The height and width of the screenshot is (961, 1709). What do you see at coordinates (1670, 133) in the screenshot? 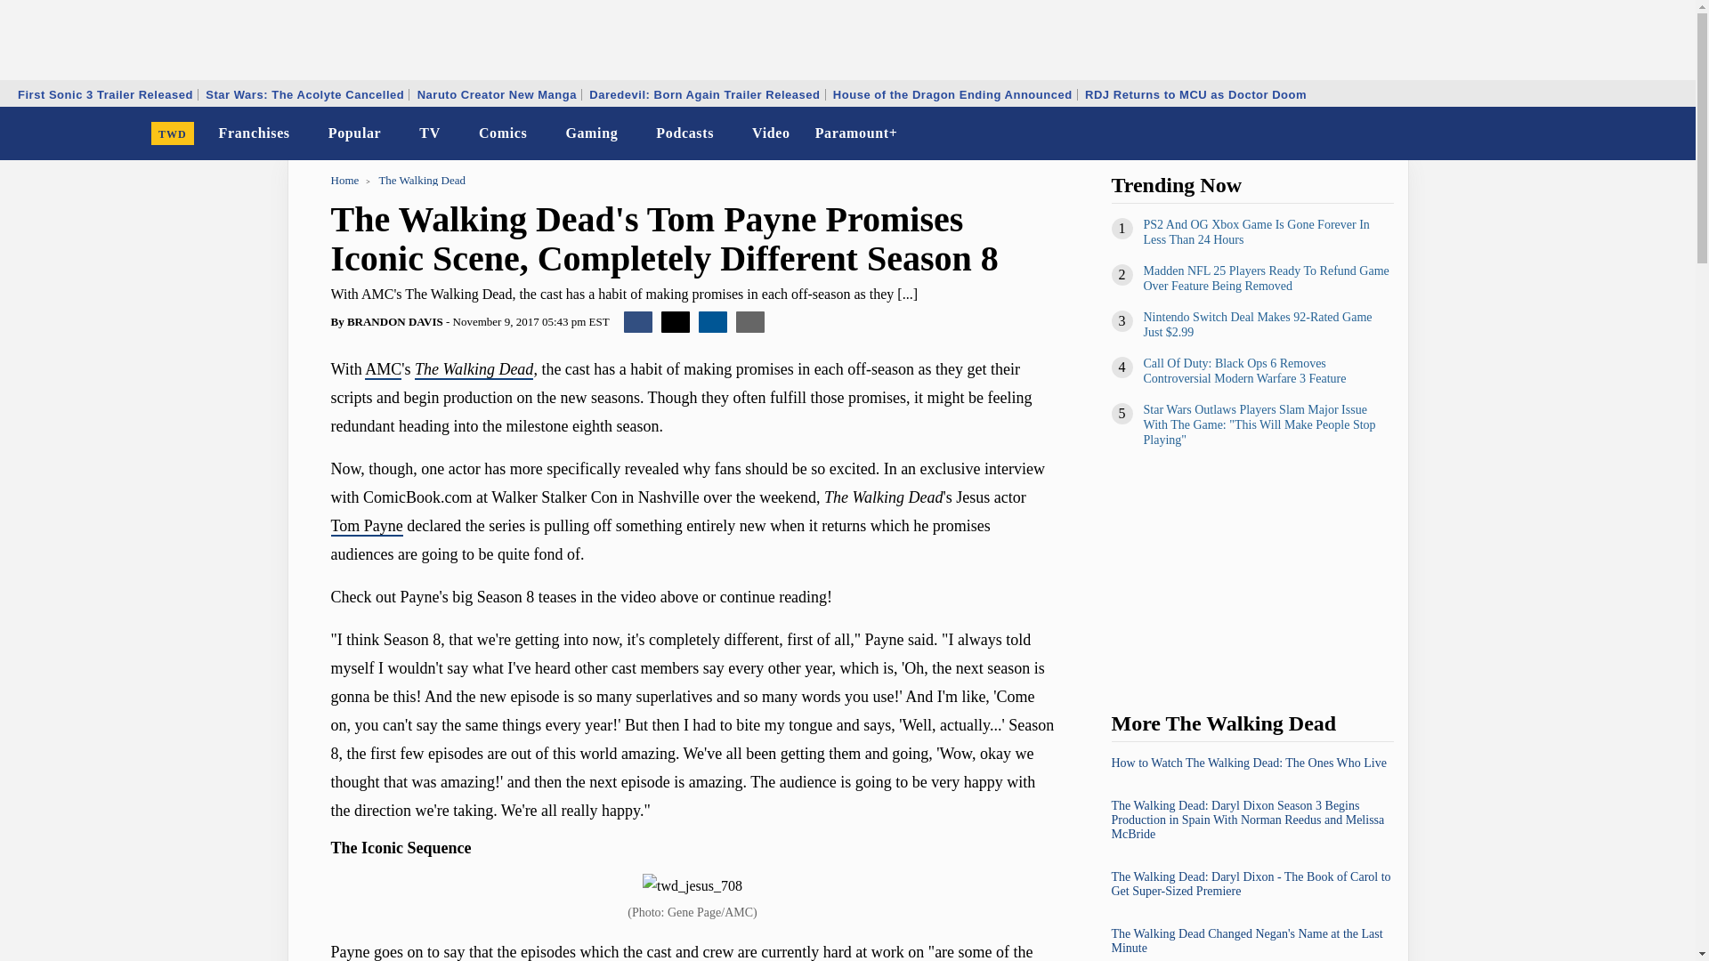
I see `Search` at bounding box center [1670, 133].